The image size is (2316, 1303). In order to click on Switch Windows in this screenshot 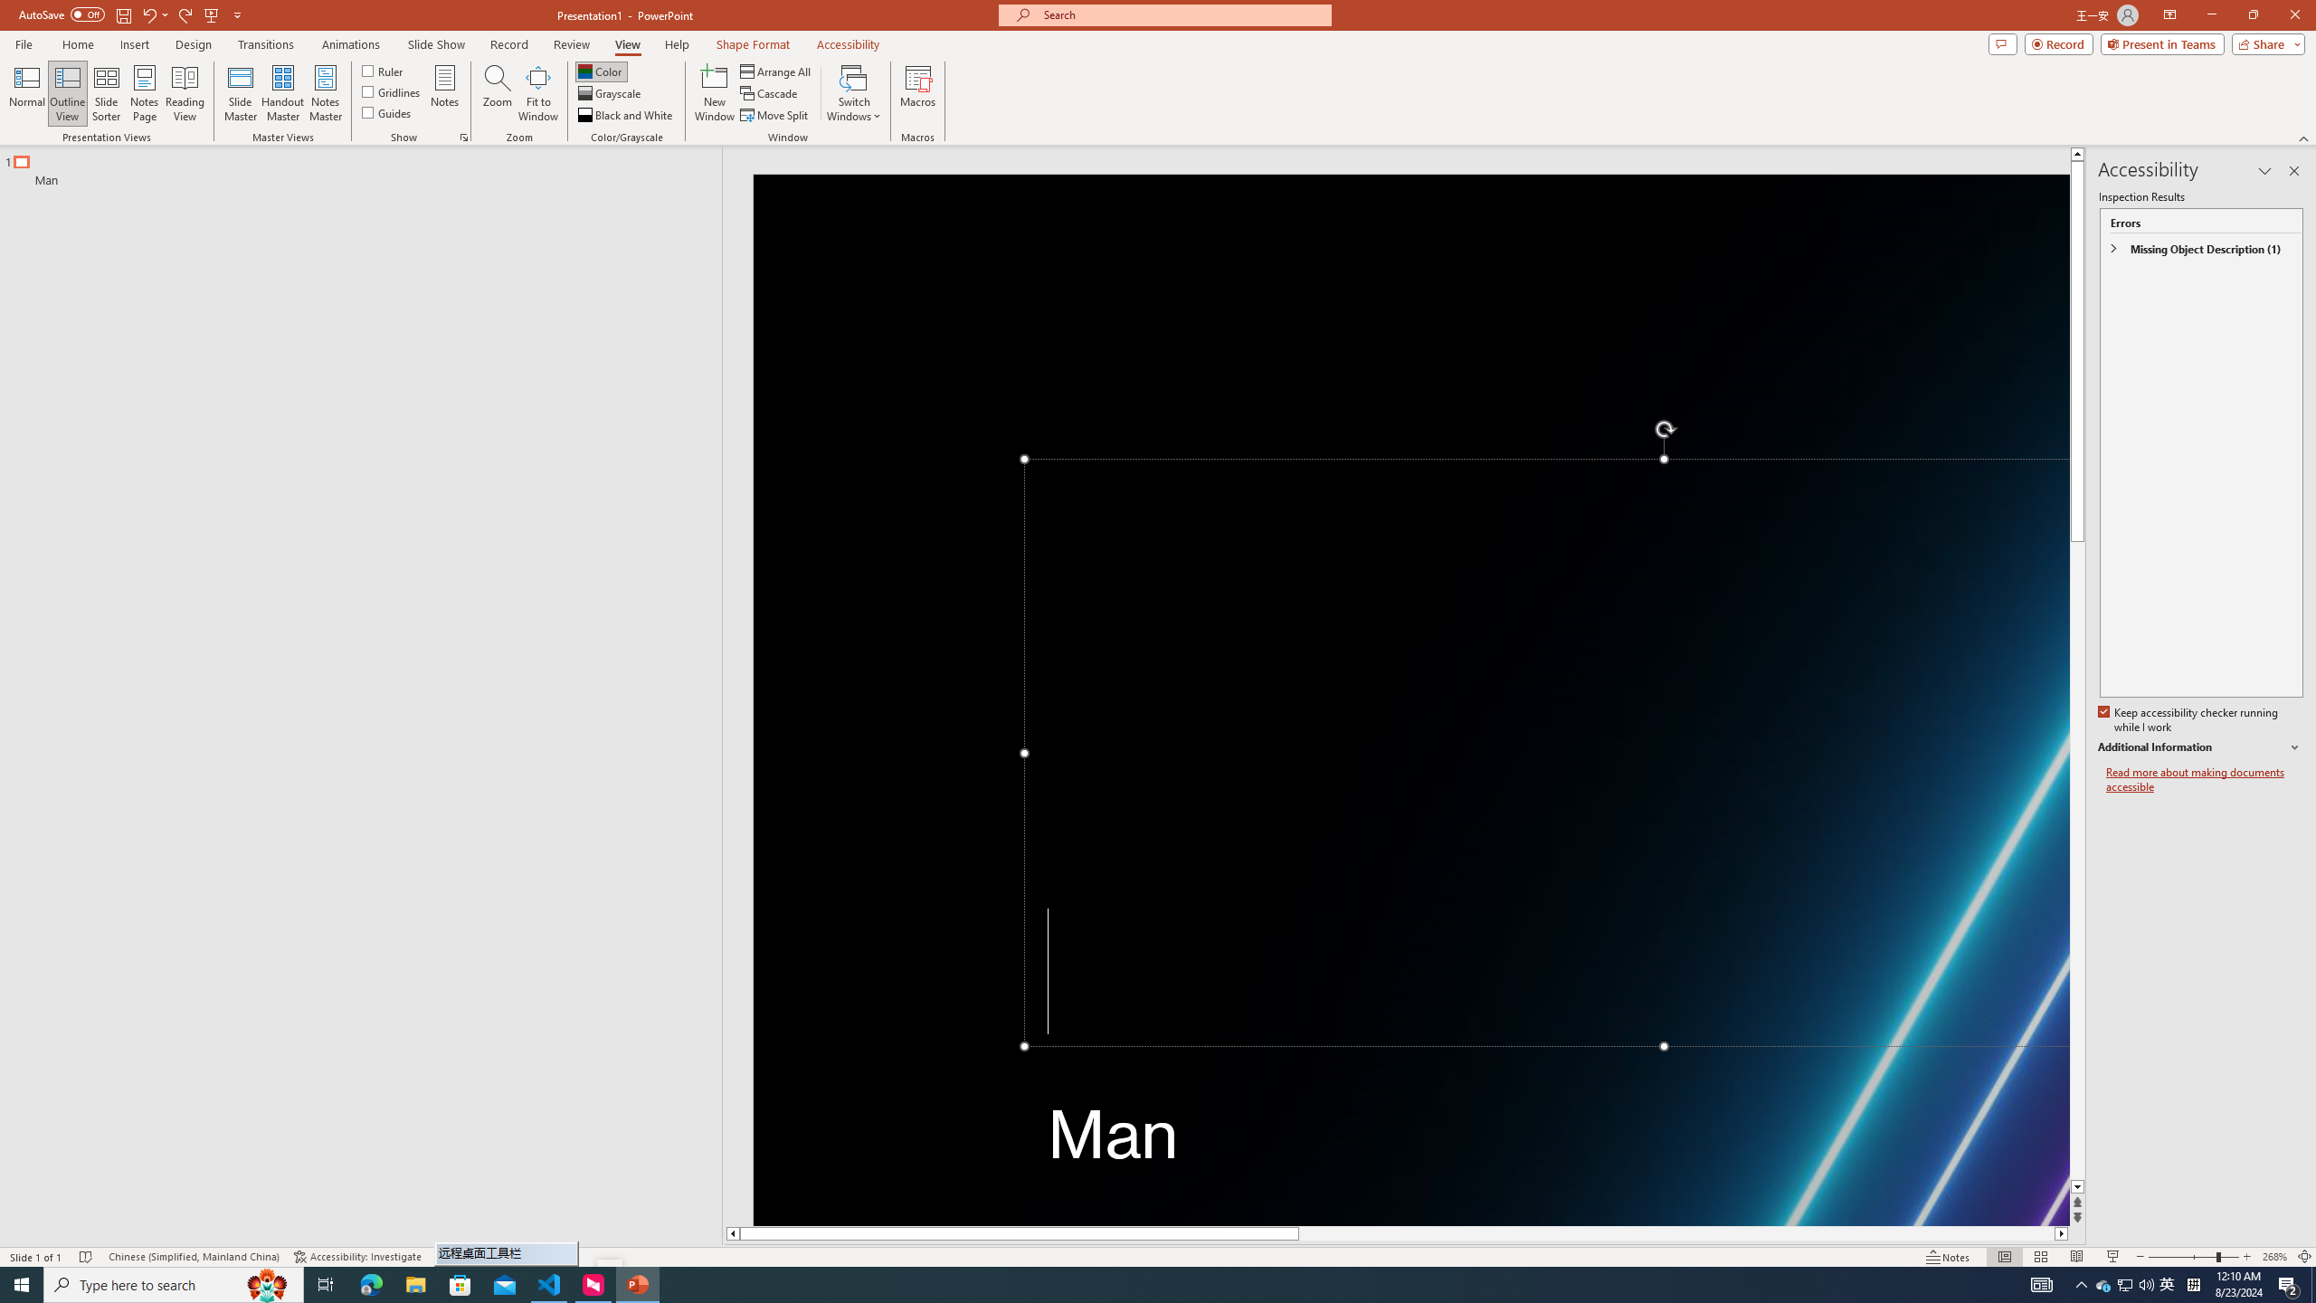, I will do `click(854, 93)`.